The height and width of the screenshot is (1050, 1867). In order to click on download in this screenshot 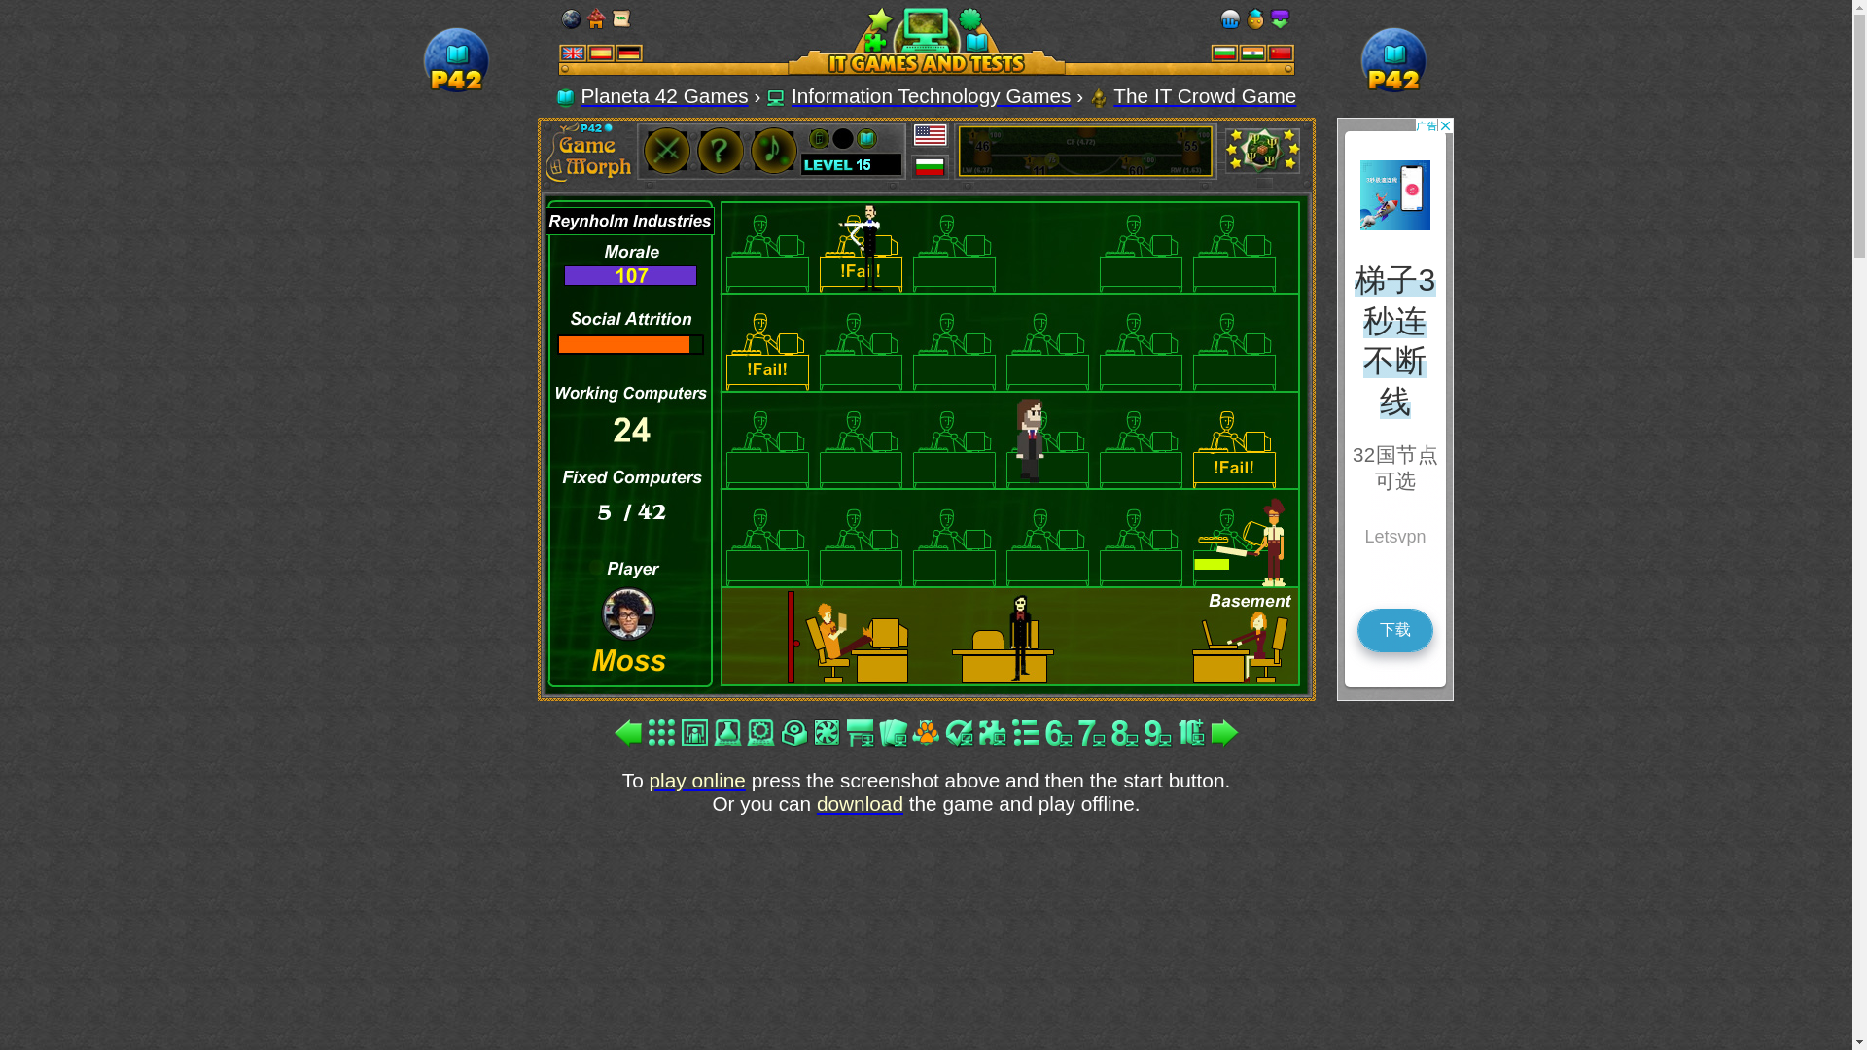, I will do `click(860, 803)`.